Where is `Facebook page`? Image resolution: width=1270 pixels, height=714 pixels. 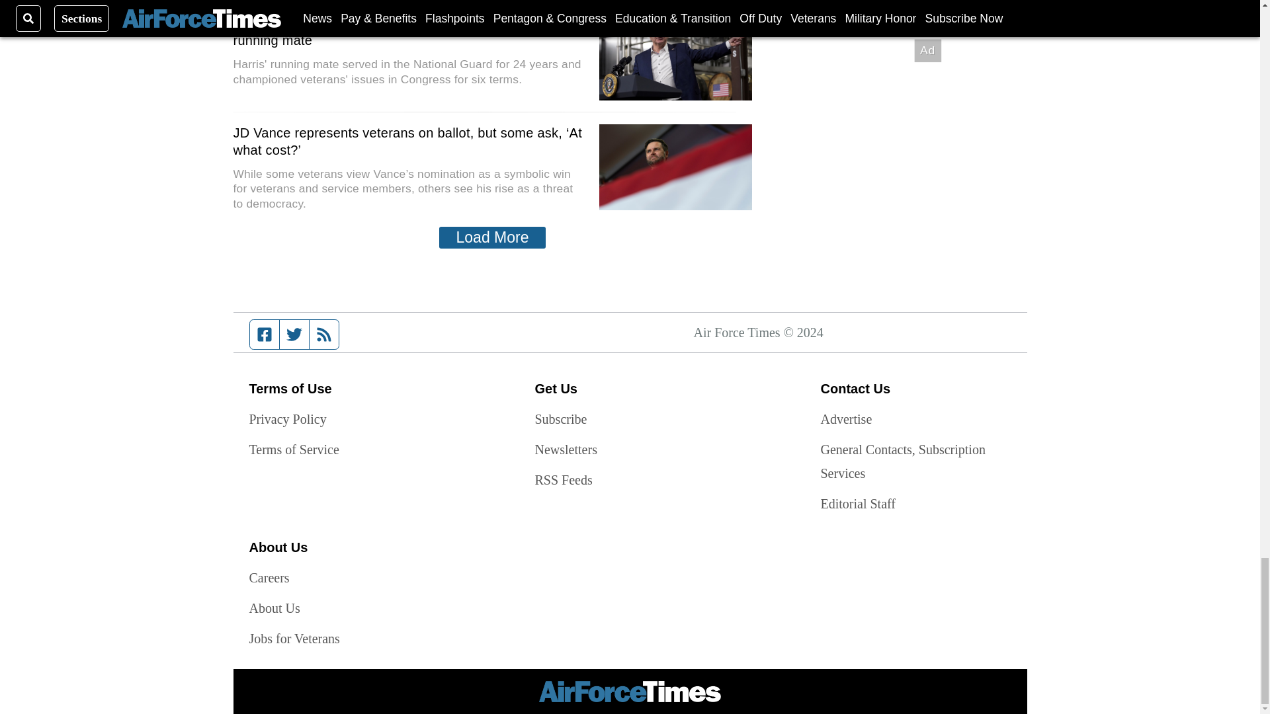
Facebook page is located at coordinates (265, 335).